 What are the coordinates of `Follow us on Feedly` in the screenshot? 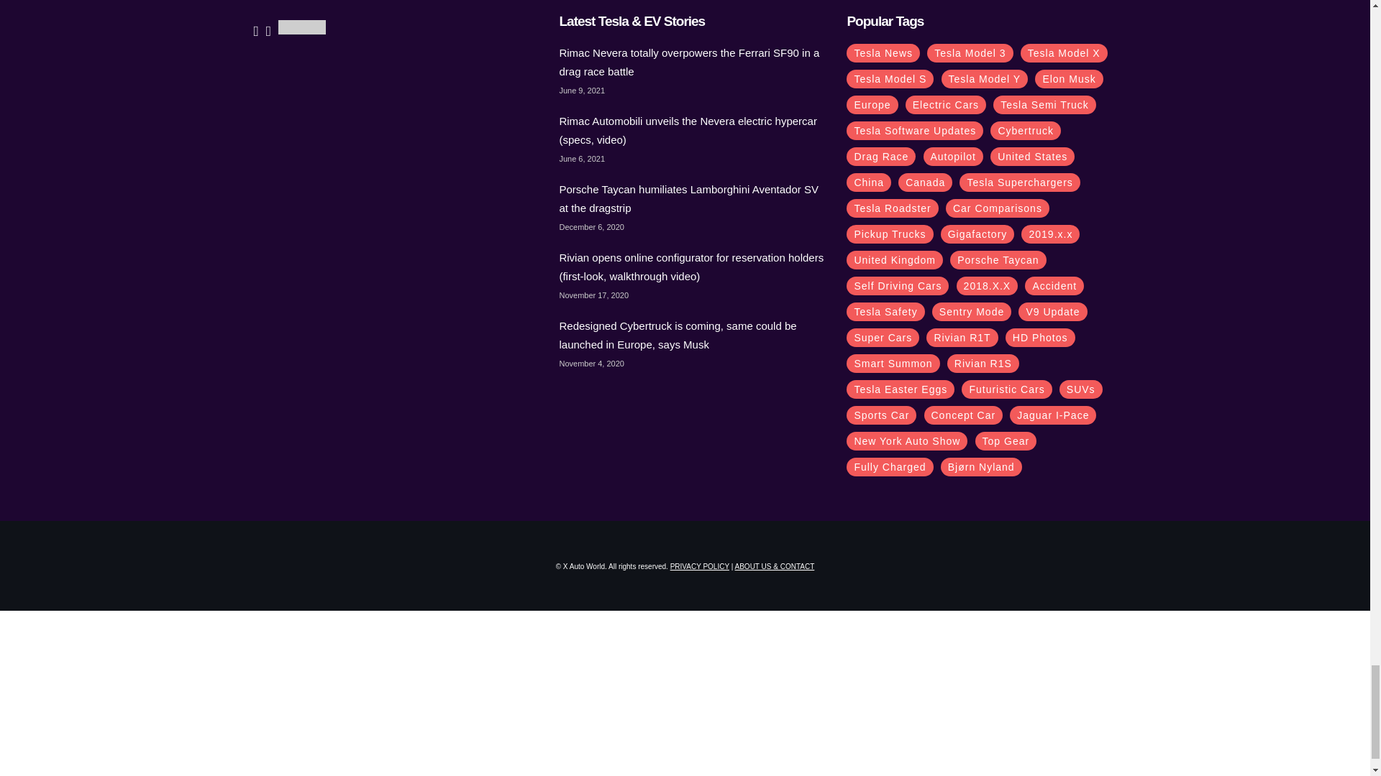 It's located at (302, 27).